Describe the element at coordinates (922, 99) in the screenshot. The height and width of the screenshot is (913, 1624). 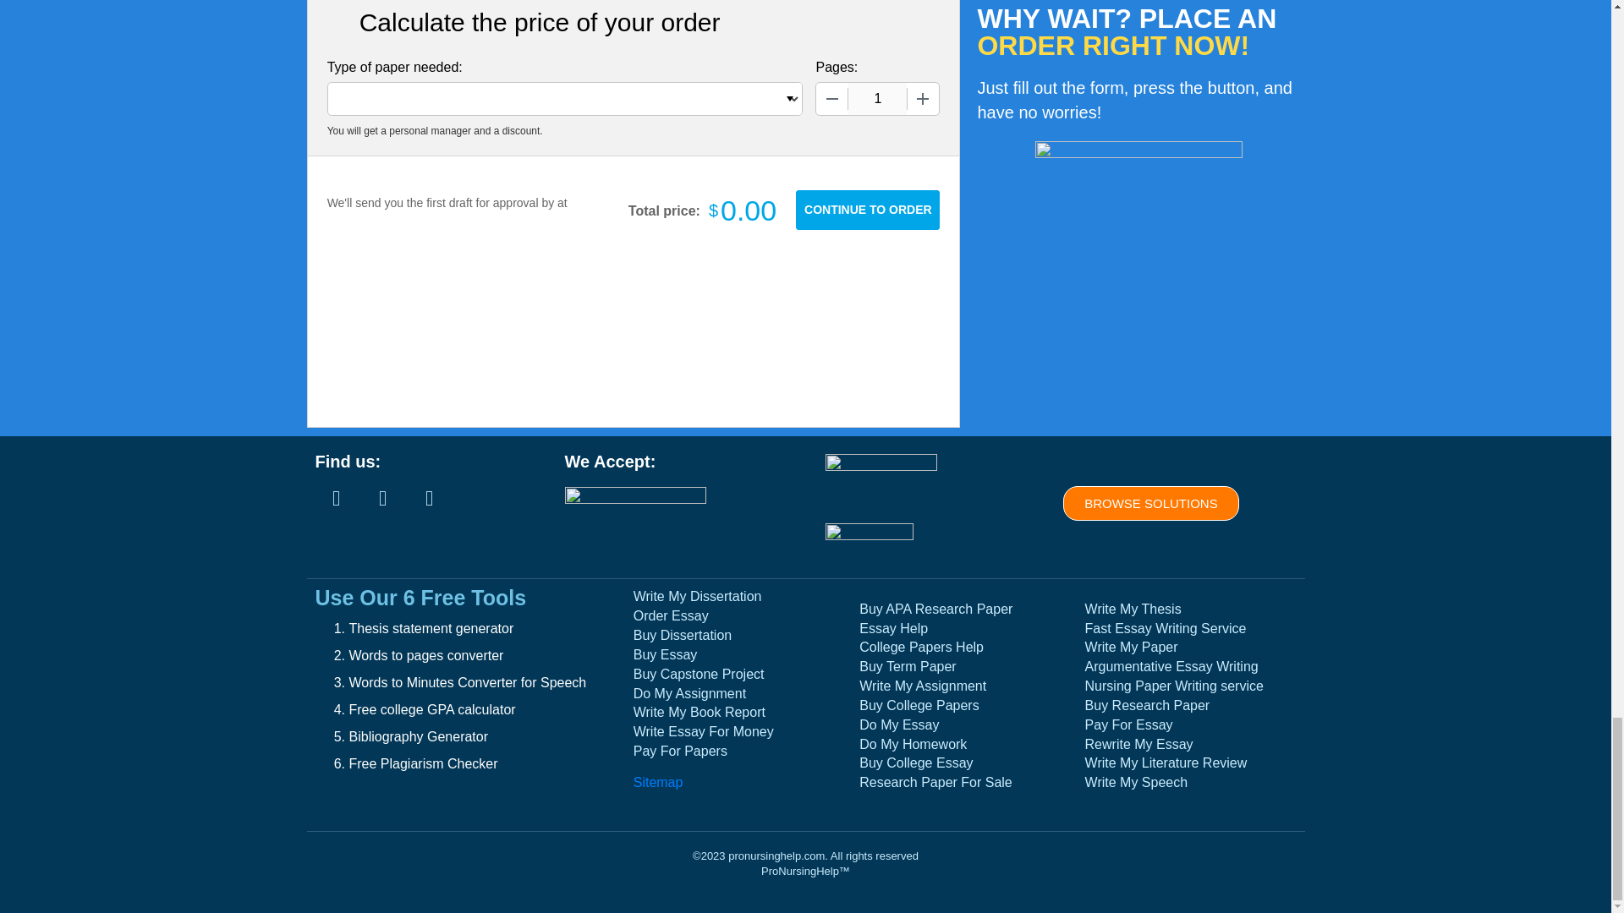
I see `Increase` at that location.